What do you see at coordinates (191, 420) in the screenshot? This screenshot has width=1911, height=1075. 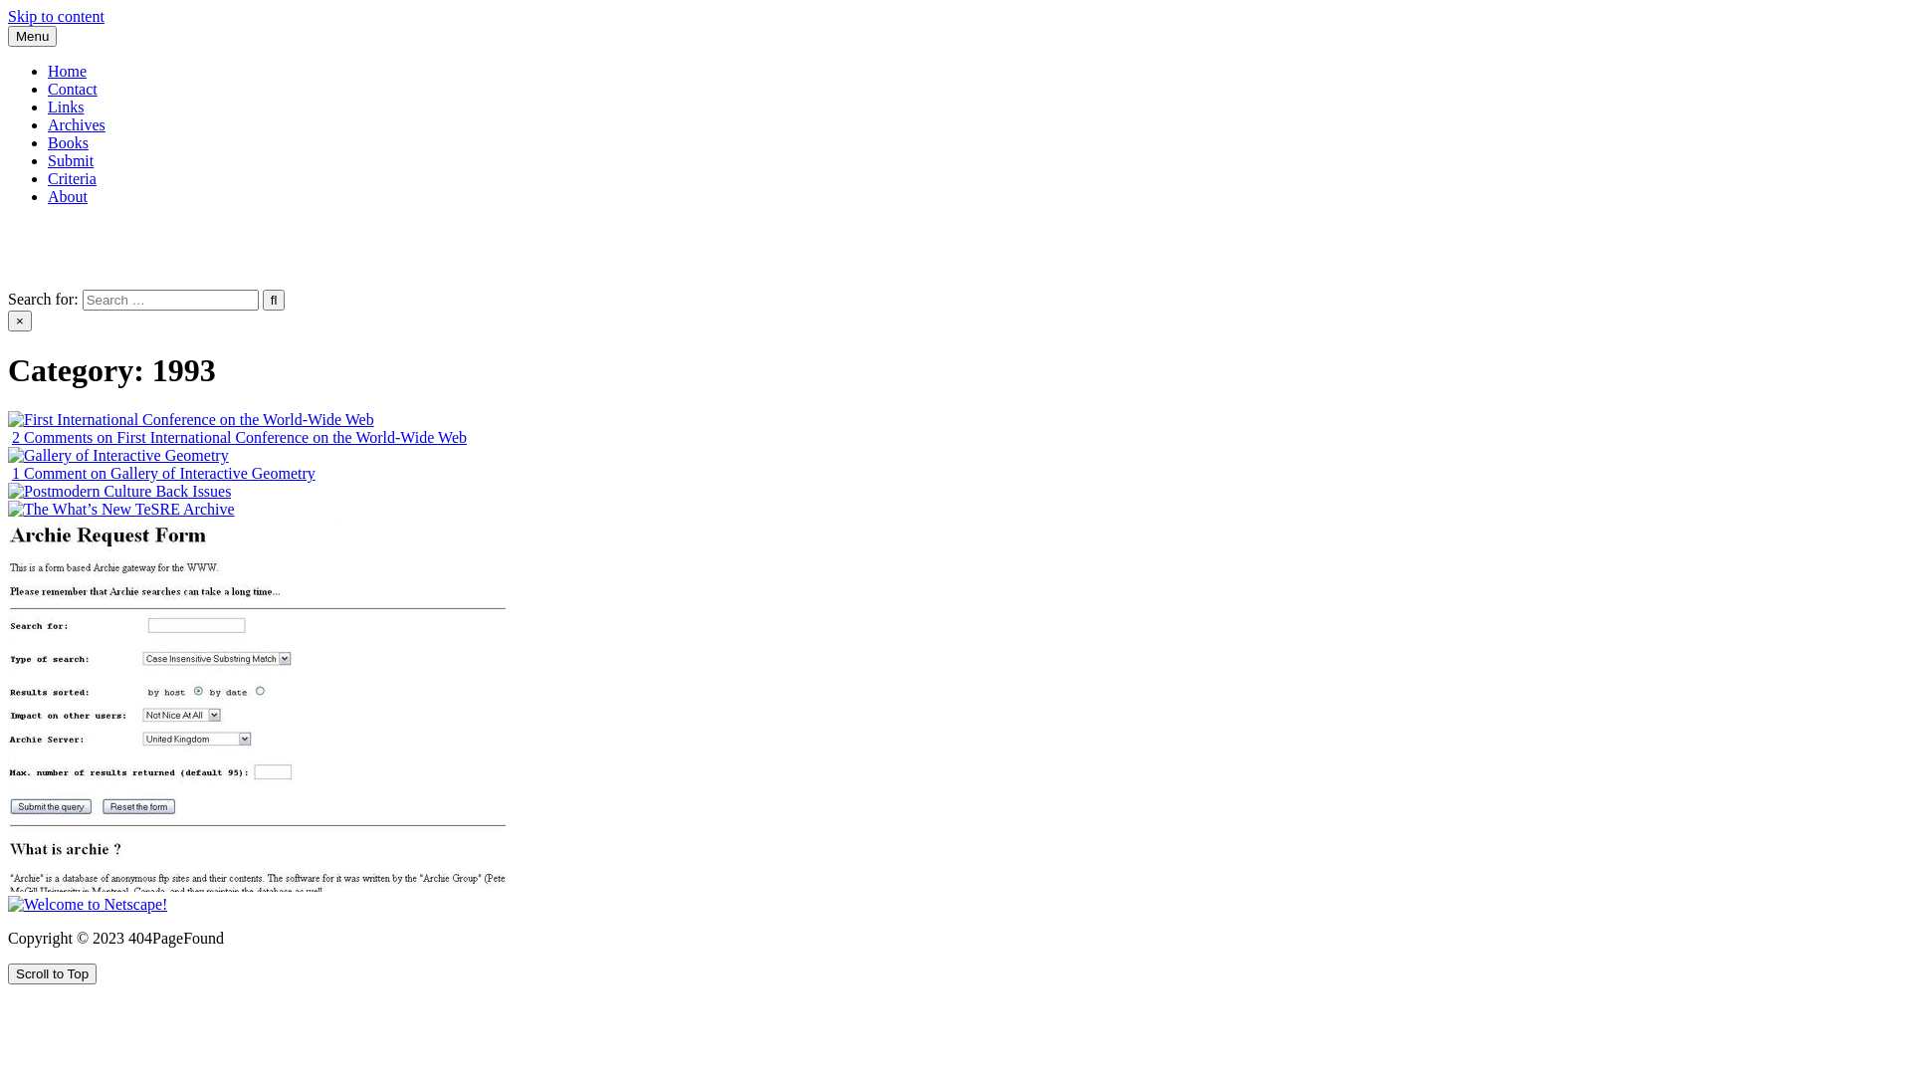 I see `First International Conference on the World-Wide Web` at bounding box center [191, 420].